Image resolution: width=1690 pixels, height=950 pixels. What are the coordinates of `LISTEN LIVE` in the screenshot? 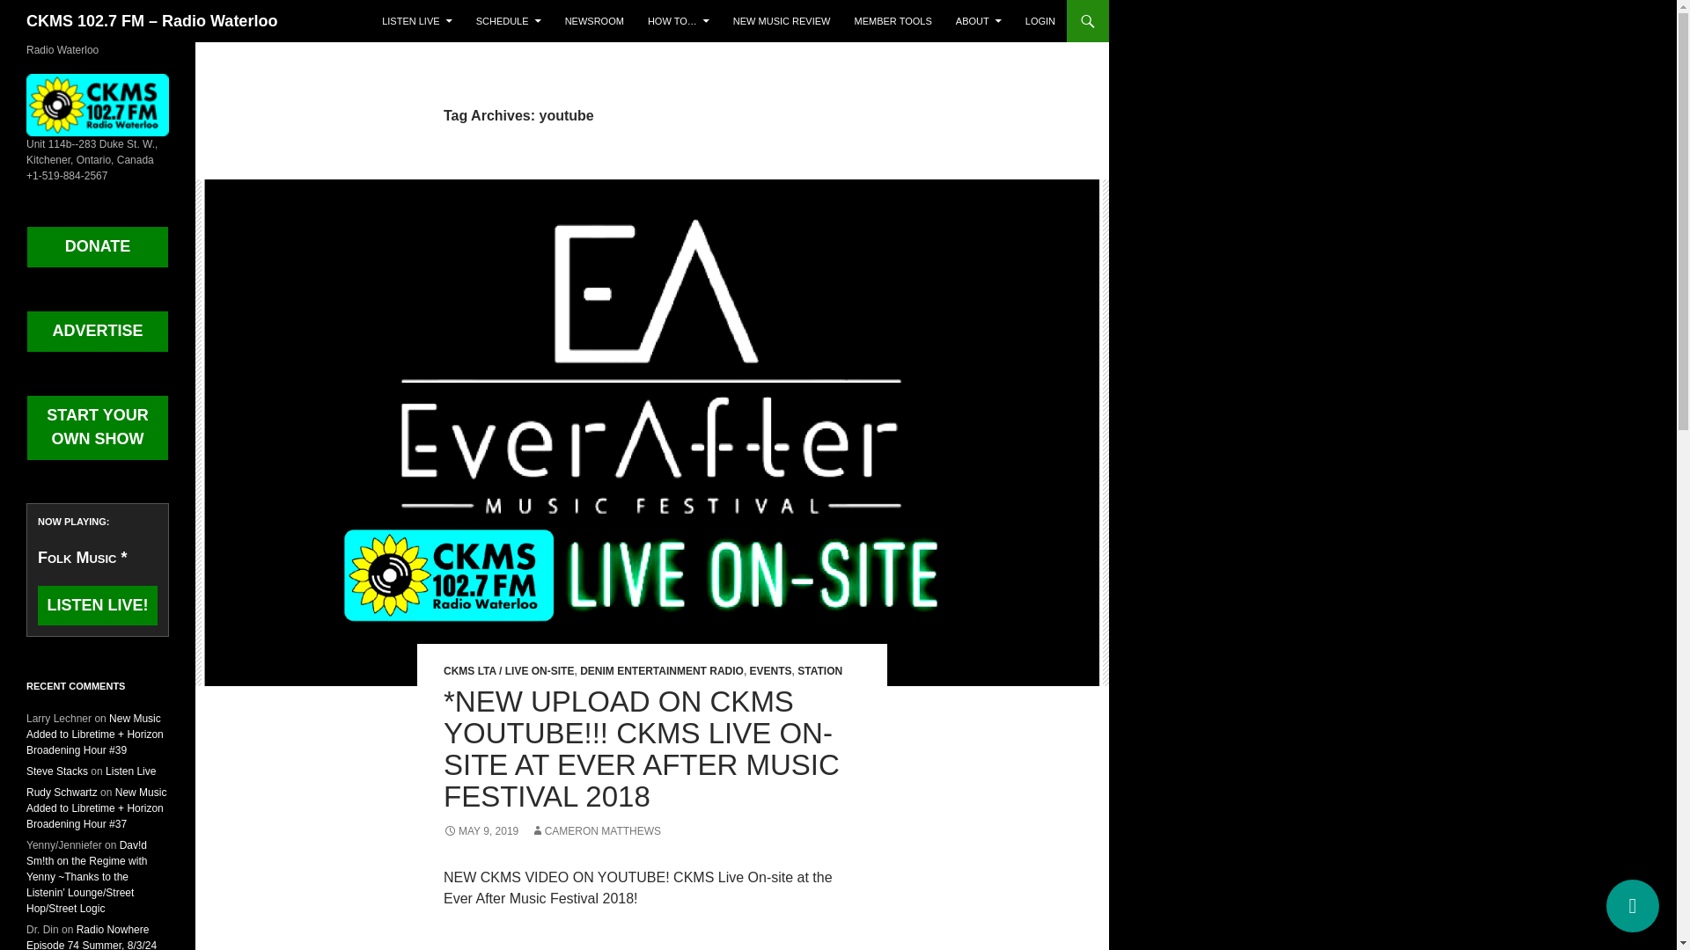 It's located at (416, 21).